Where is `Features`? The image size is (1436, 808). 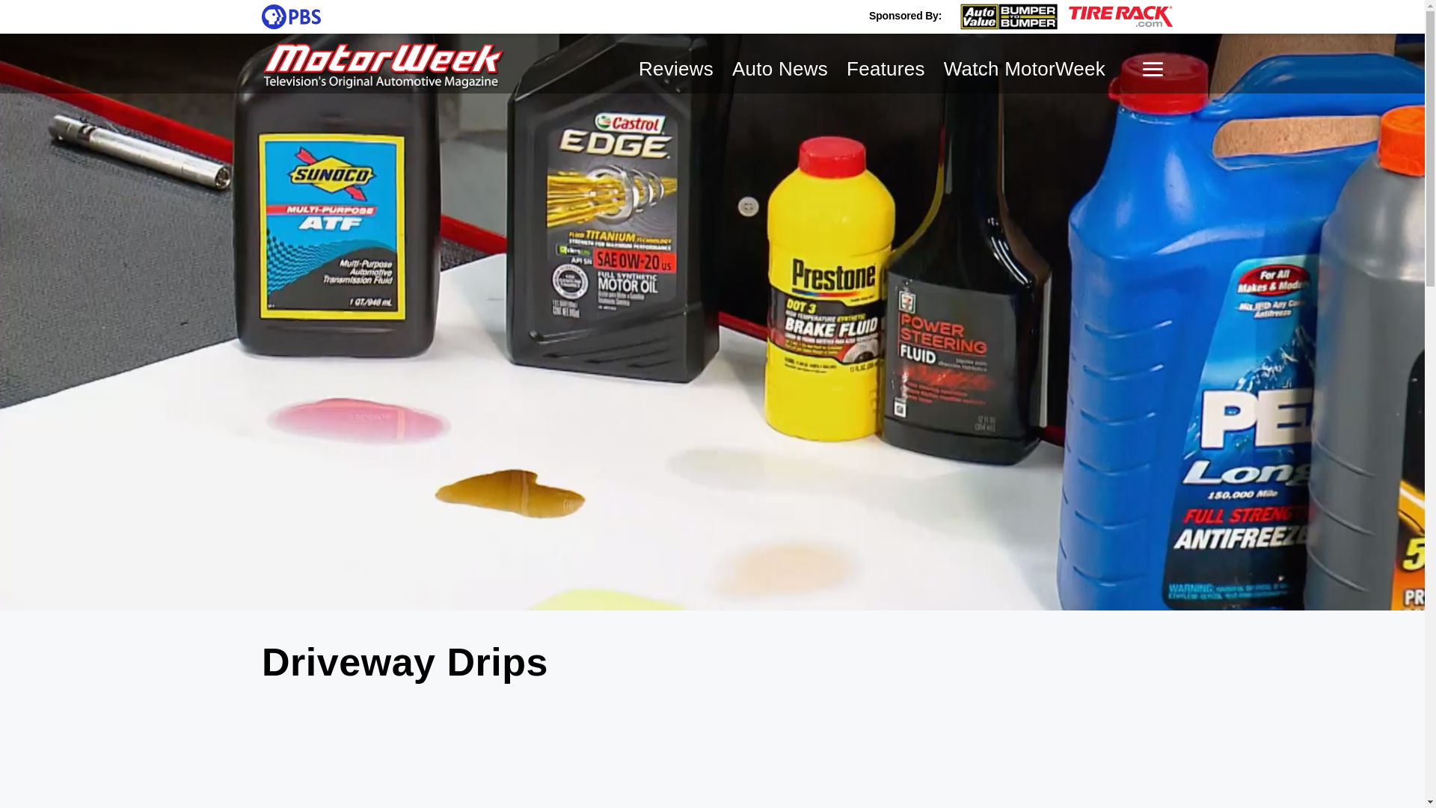 Features is located at coordinates (886, 68).